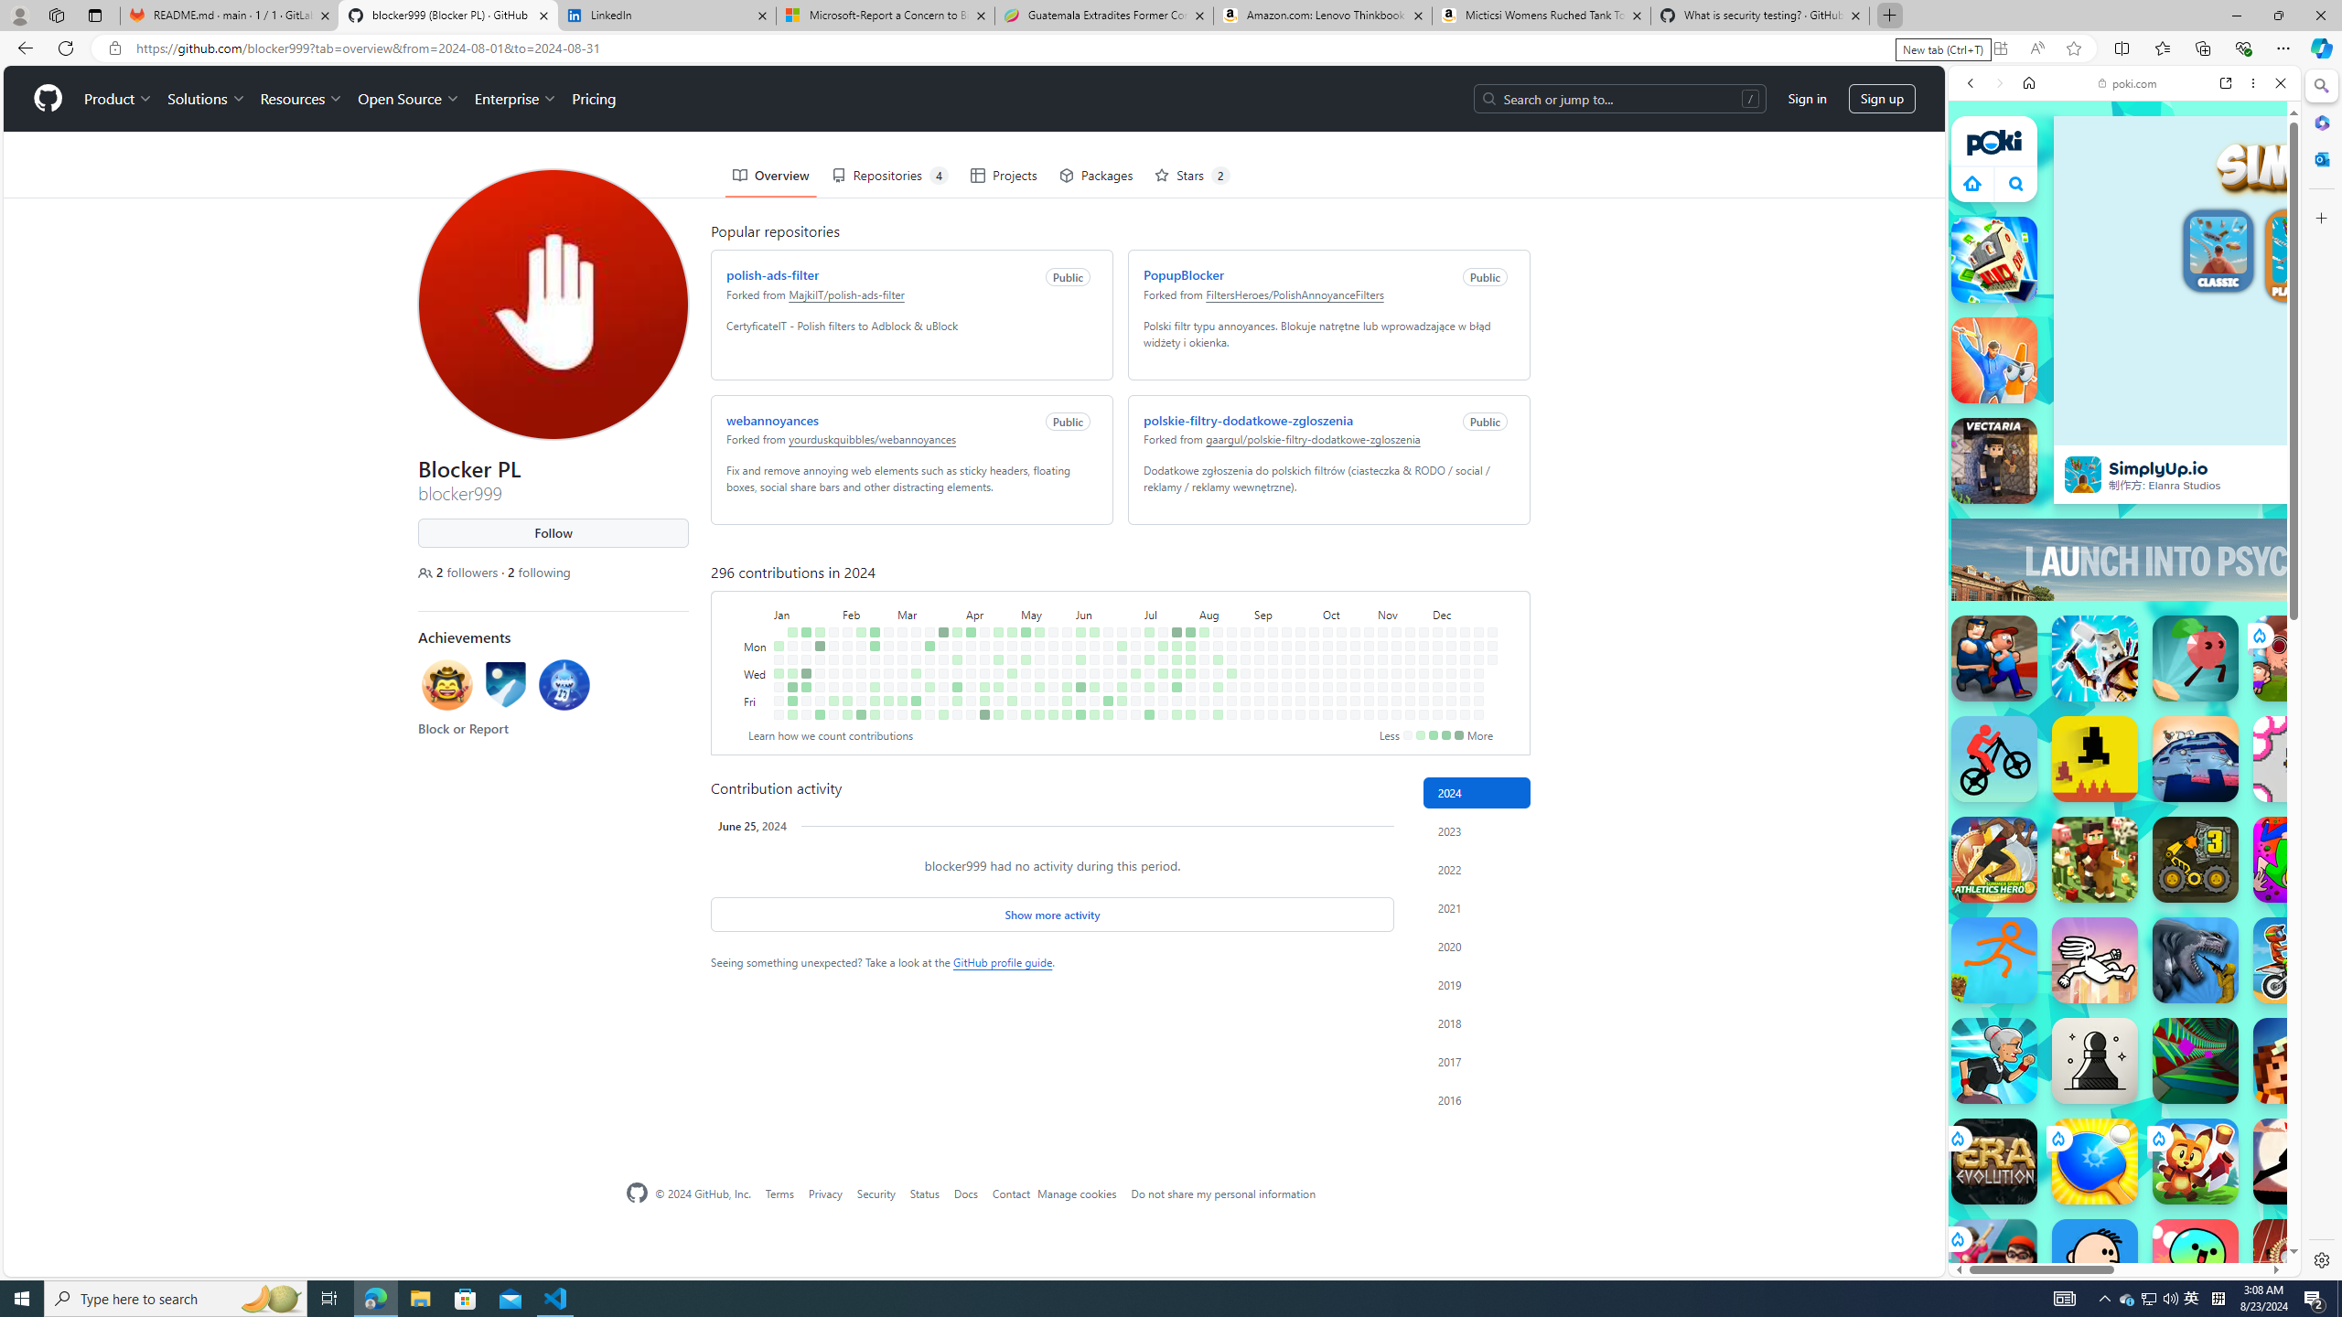 The image size is (2342, 1317). Describe the element at coordinates (1356, 715) in the screenshot. I see `No contributions on October 26th.` at that location.